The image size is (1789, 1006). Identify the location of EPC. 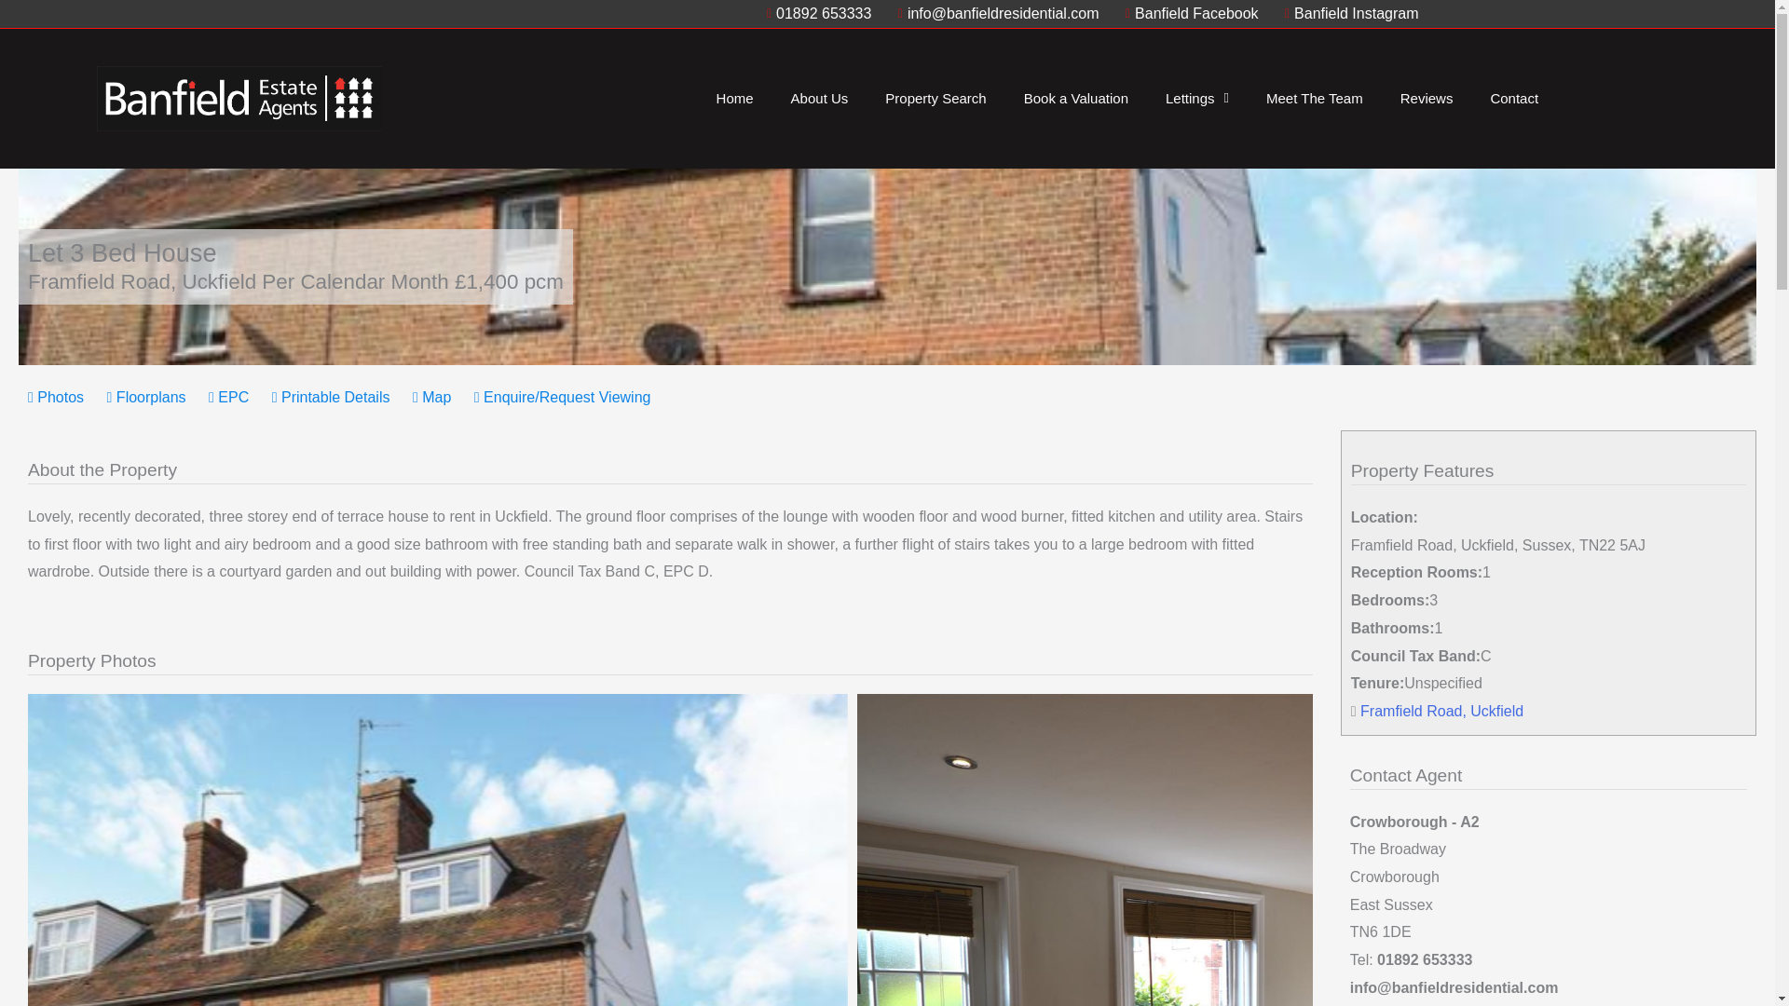
(228, 397).